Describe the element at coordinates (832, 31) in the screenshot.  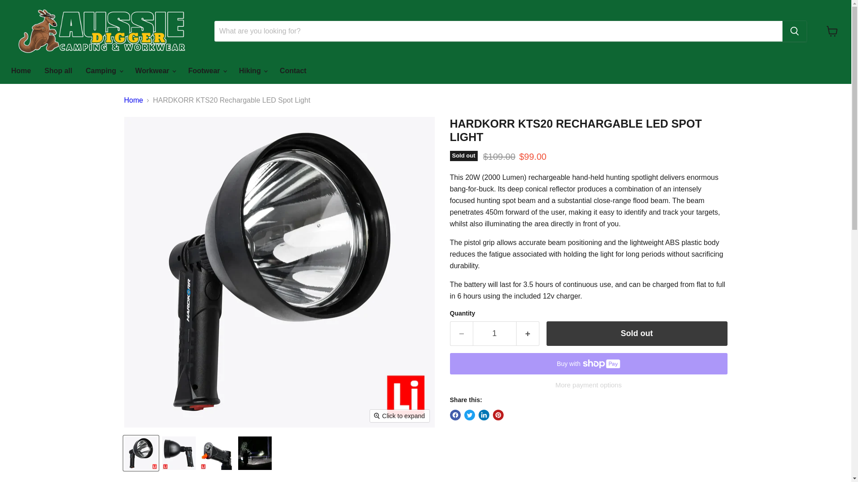
I see `View cart` at that location.